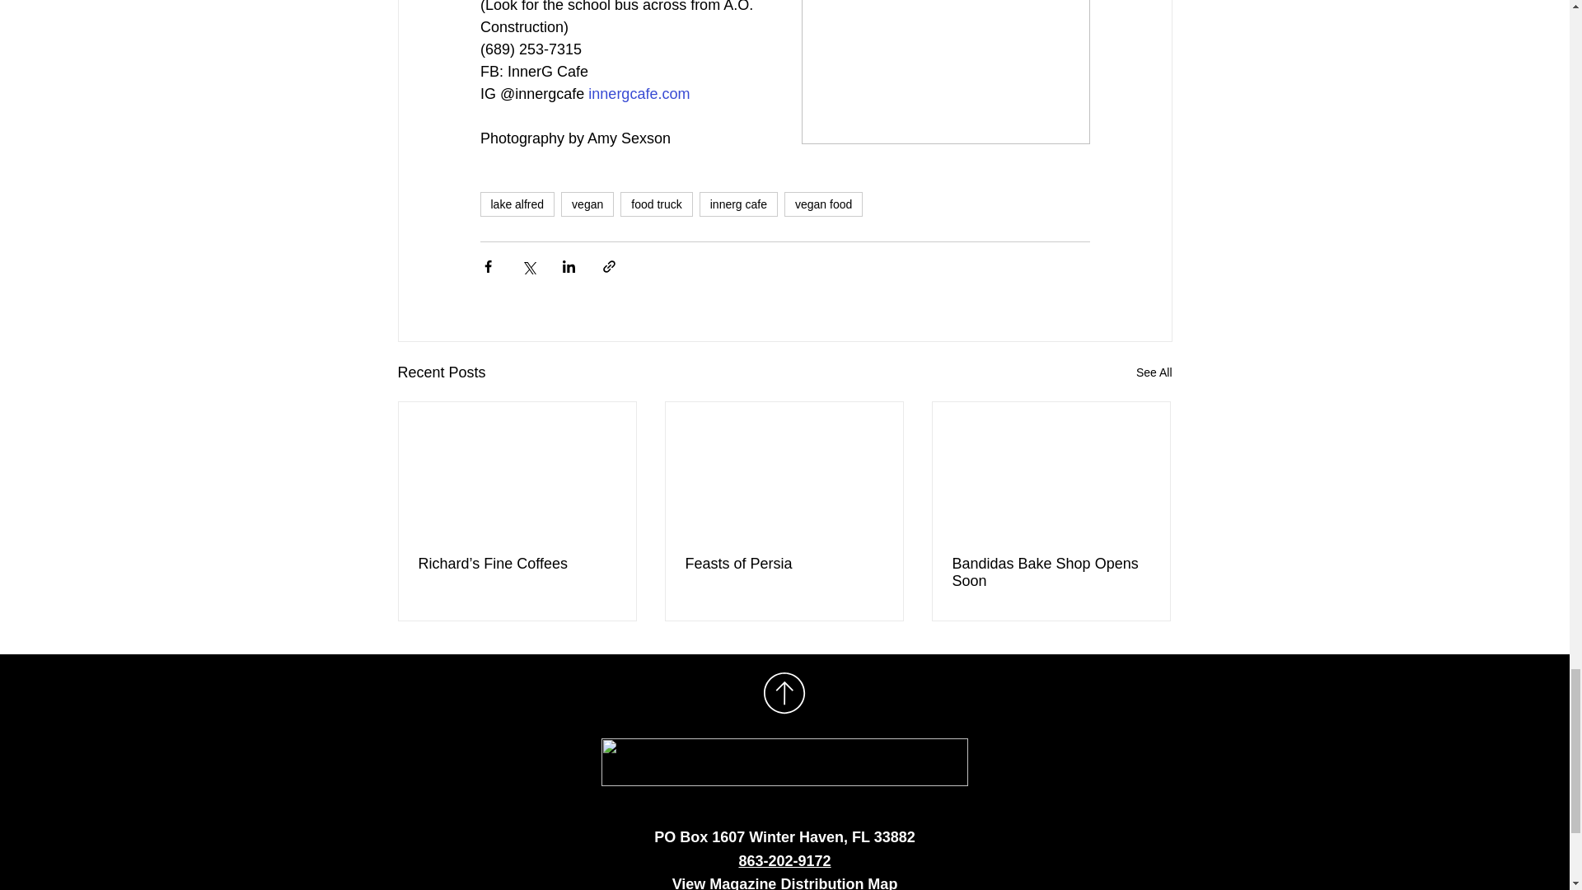 The image size is (1582, 890). I want to click on innerg cafe, so click(738, 204).